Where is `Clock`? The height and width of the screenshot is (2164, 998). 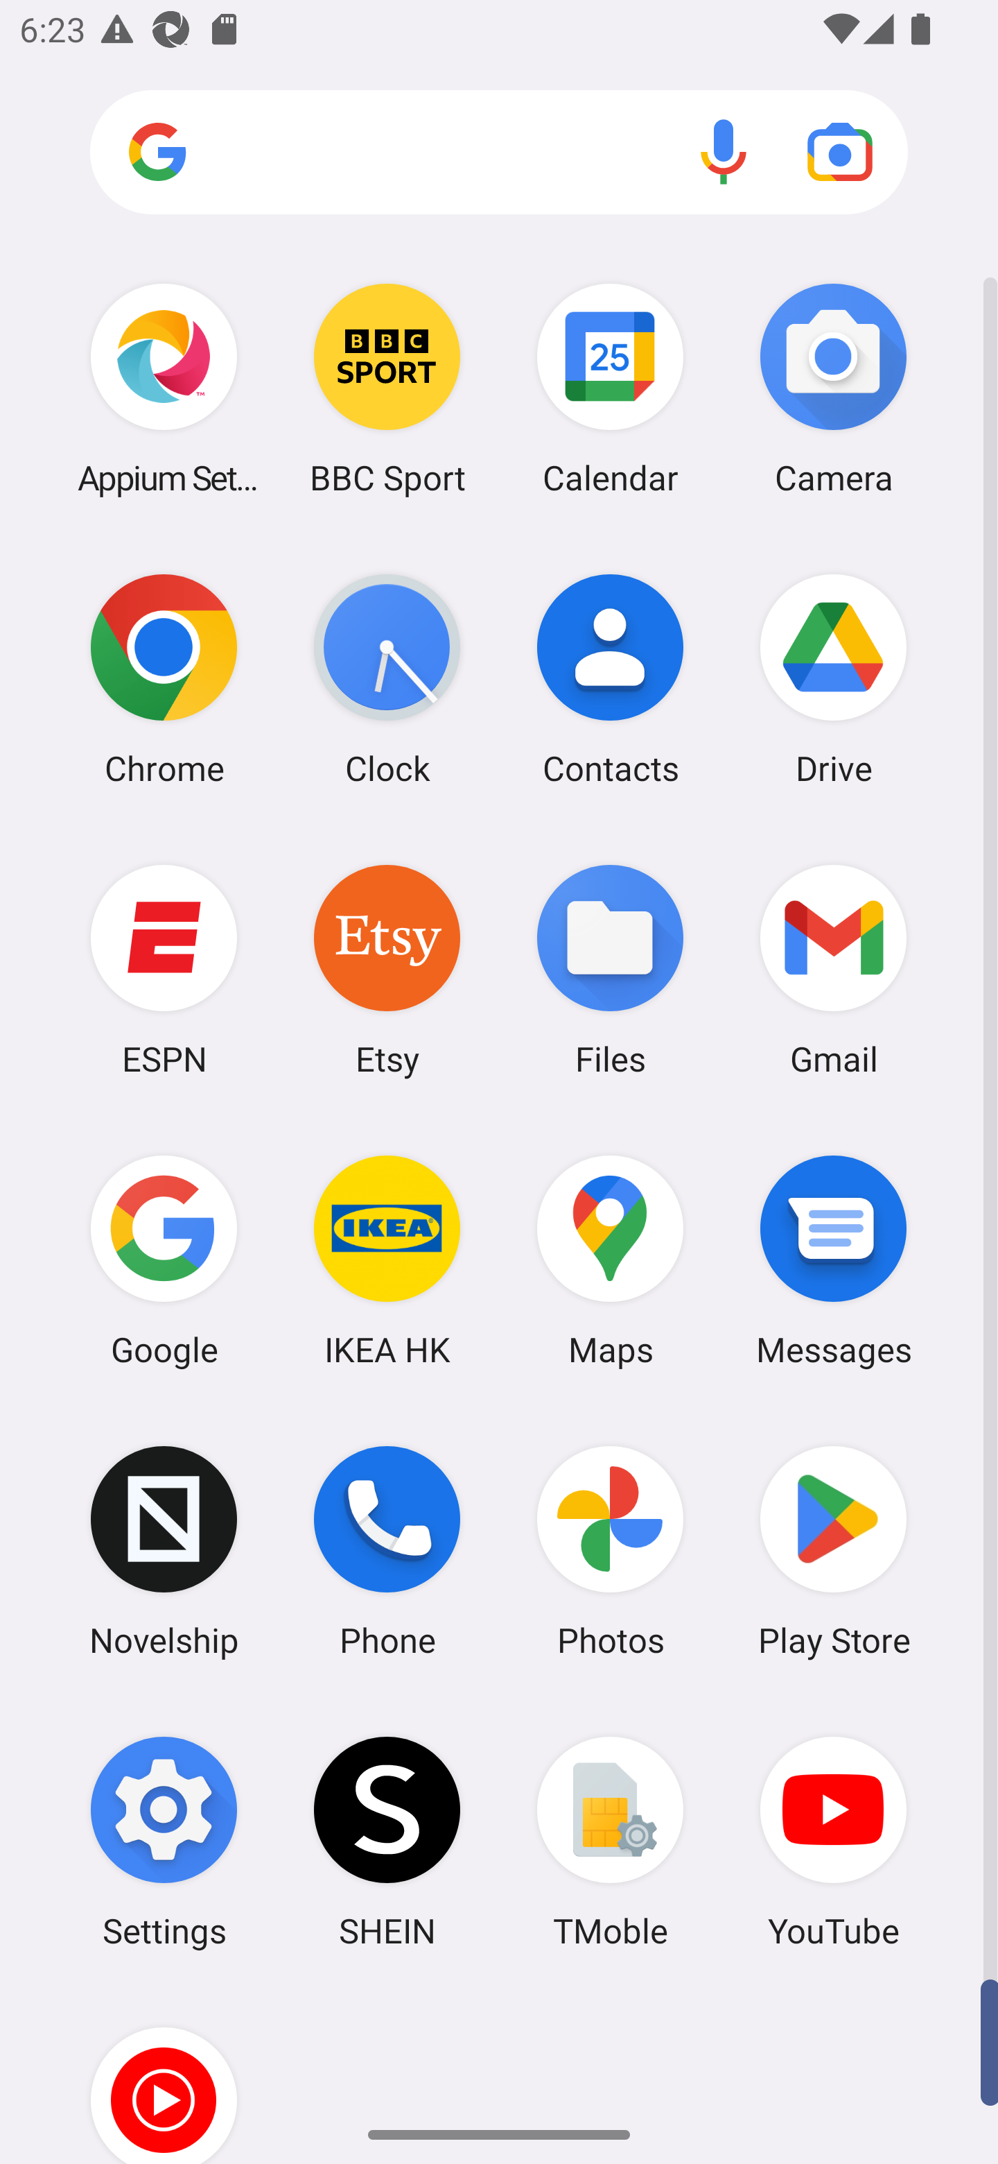 Clock is located at coordinates (387, 679).